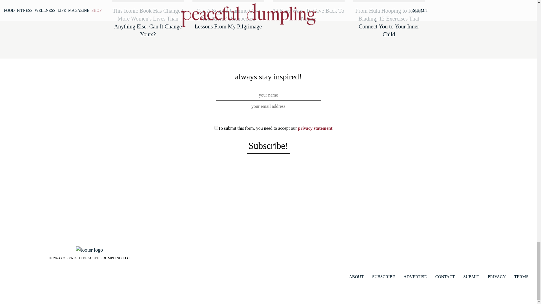 Image resolution: width=541 pixels, height=304 pixels. What do you see at coordinates (216, 128) in the screenshot?
I see `1` at bounding box center [216, 128].